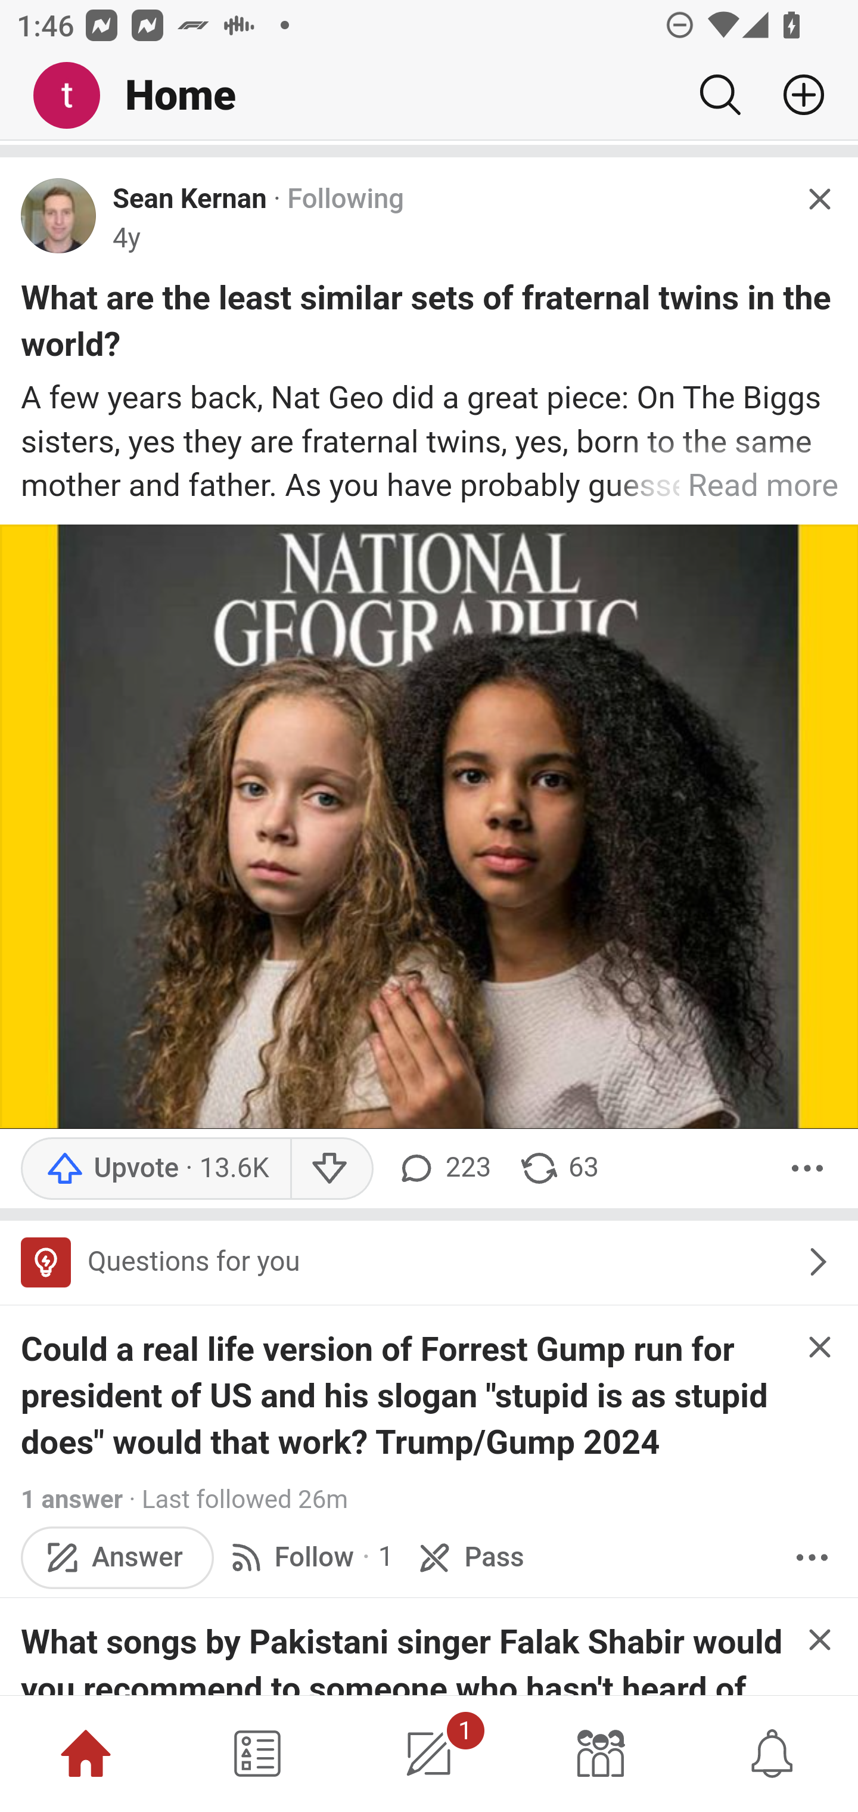 The width and height of the screenshot is (858, 1812). Describe the element at coordinates (156, 1168) in the screenshot. I see `Upvote` at that location.